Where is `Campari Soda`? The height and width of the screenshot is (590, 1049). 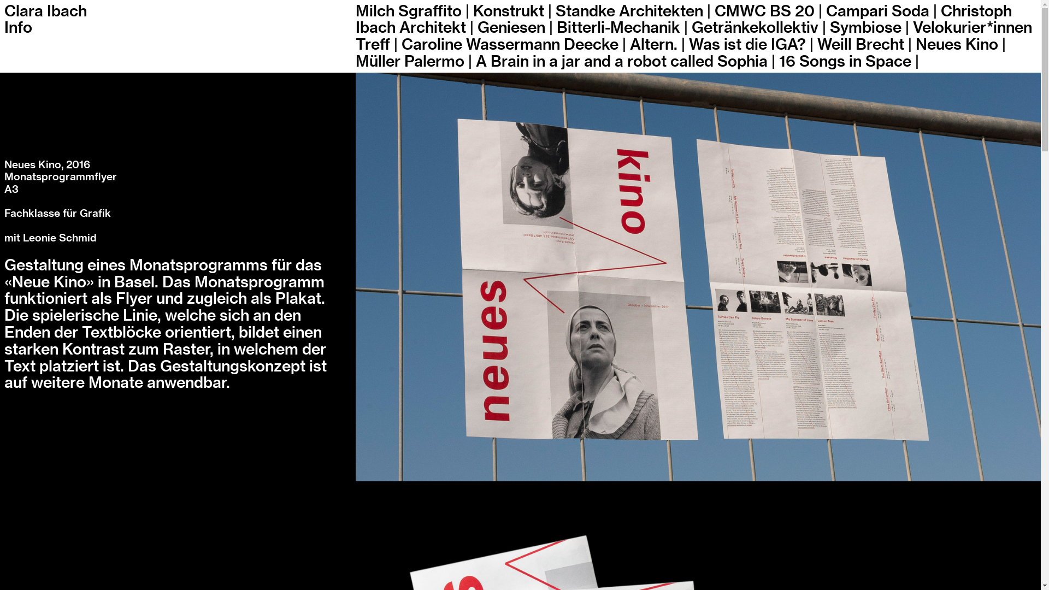
Campari Soda is located at coordinates (877, 11).